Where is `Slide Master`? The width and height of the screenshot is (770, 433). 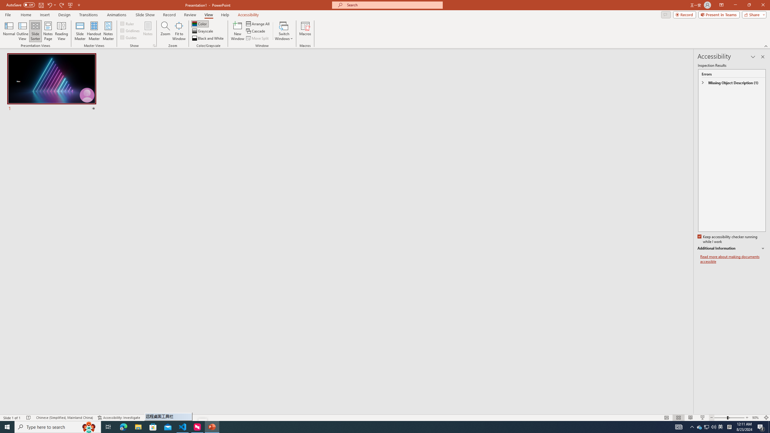
Slide Master is located at coordinates (80, 31).